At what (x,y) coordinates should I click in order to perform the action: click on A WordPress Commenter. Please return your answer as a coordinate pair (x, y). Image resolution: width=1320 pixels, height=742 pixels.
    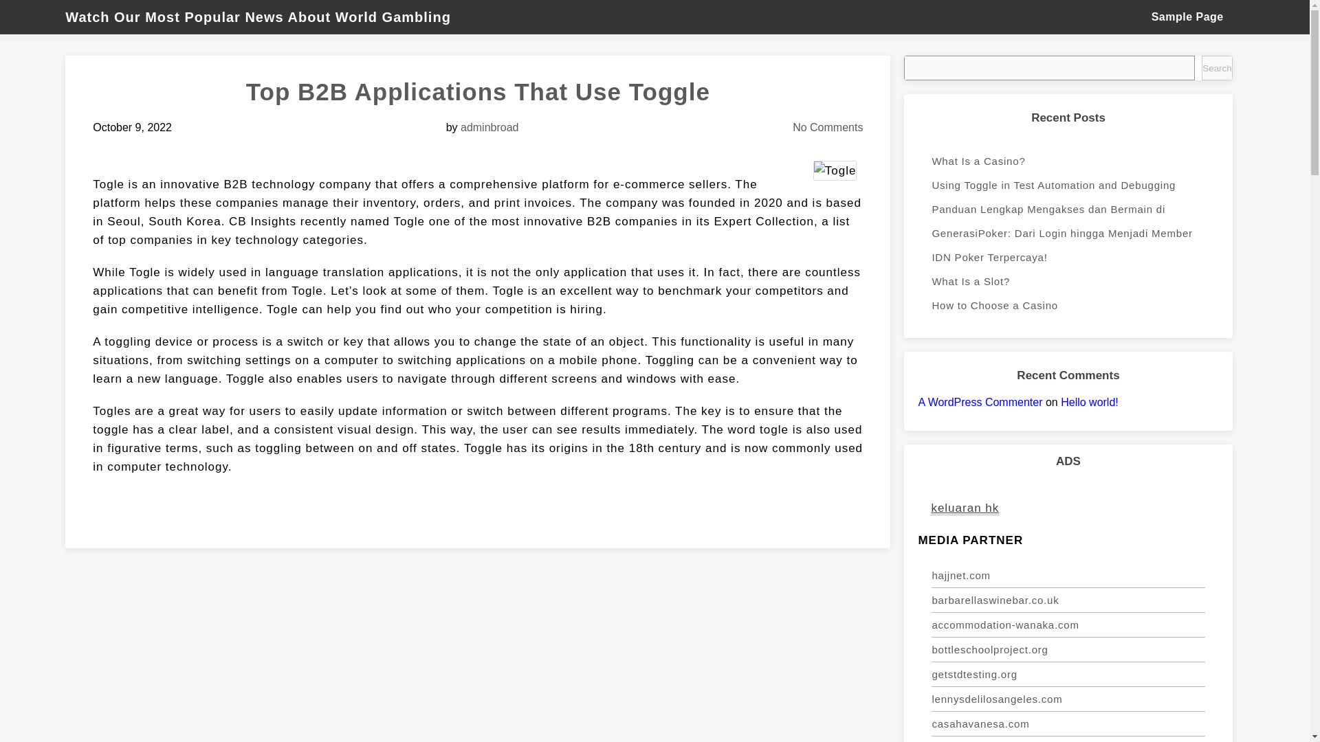
    Looking at the image, I should click on (980, 402).